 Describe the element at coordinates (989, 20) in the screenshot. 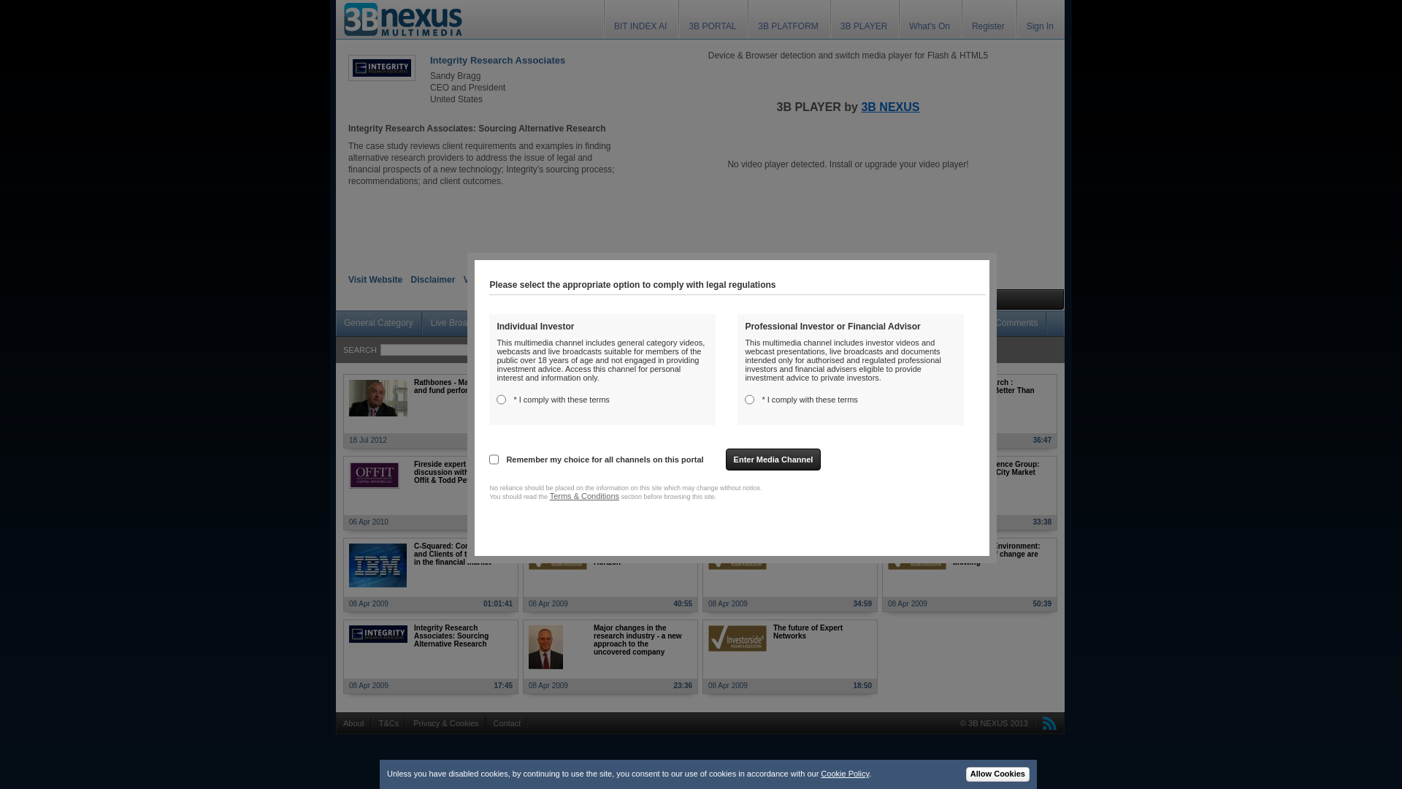

I see `Register` at that location.